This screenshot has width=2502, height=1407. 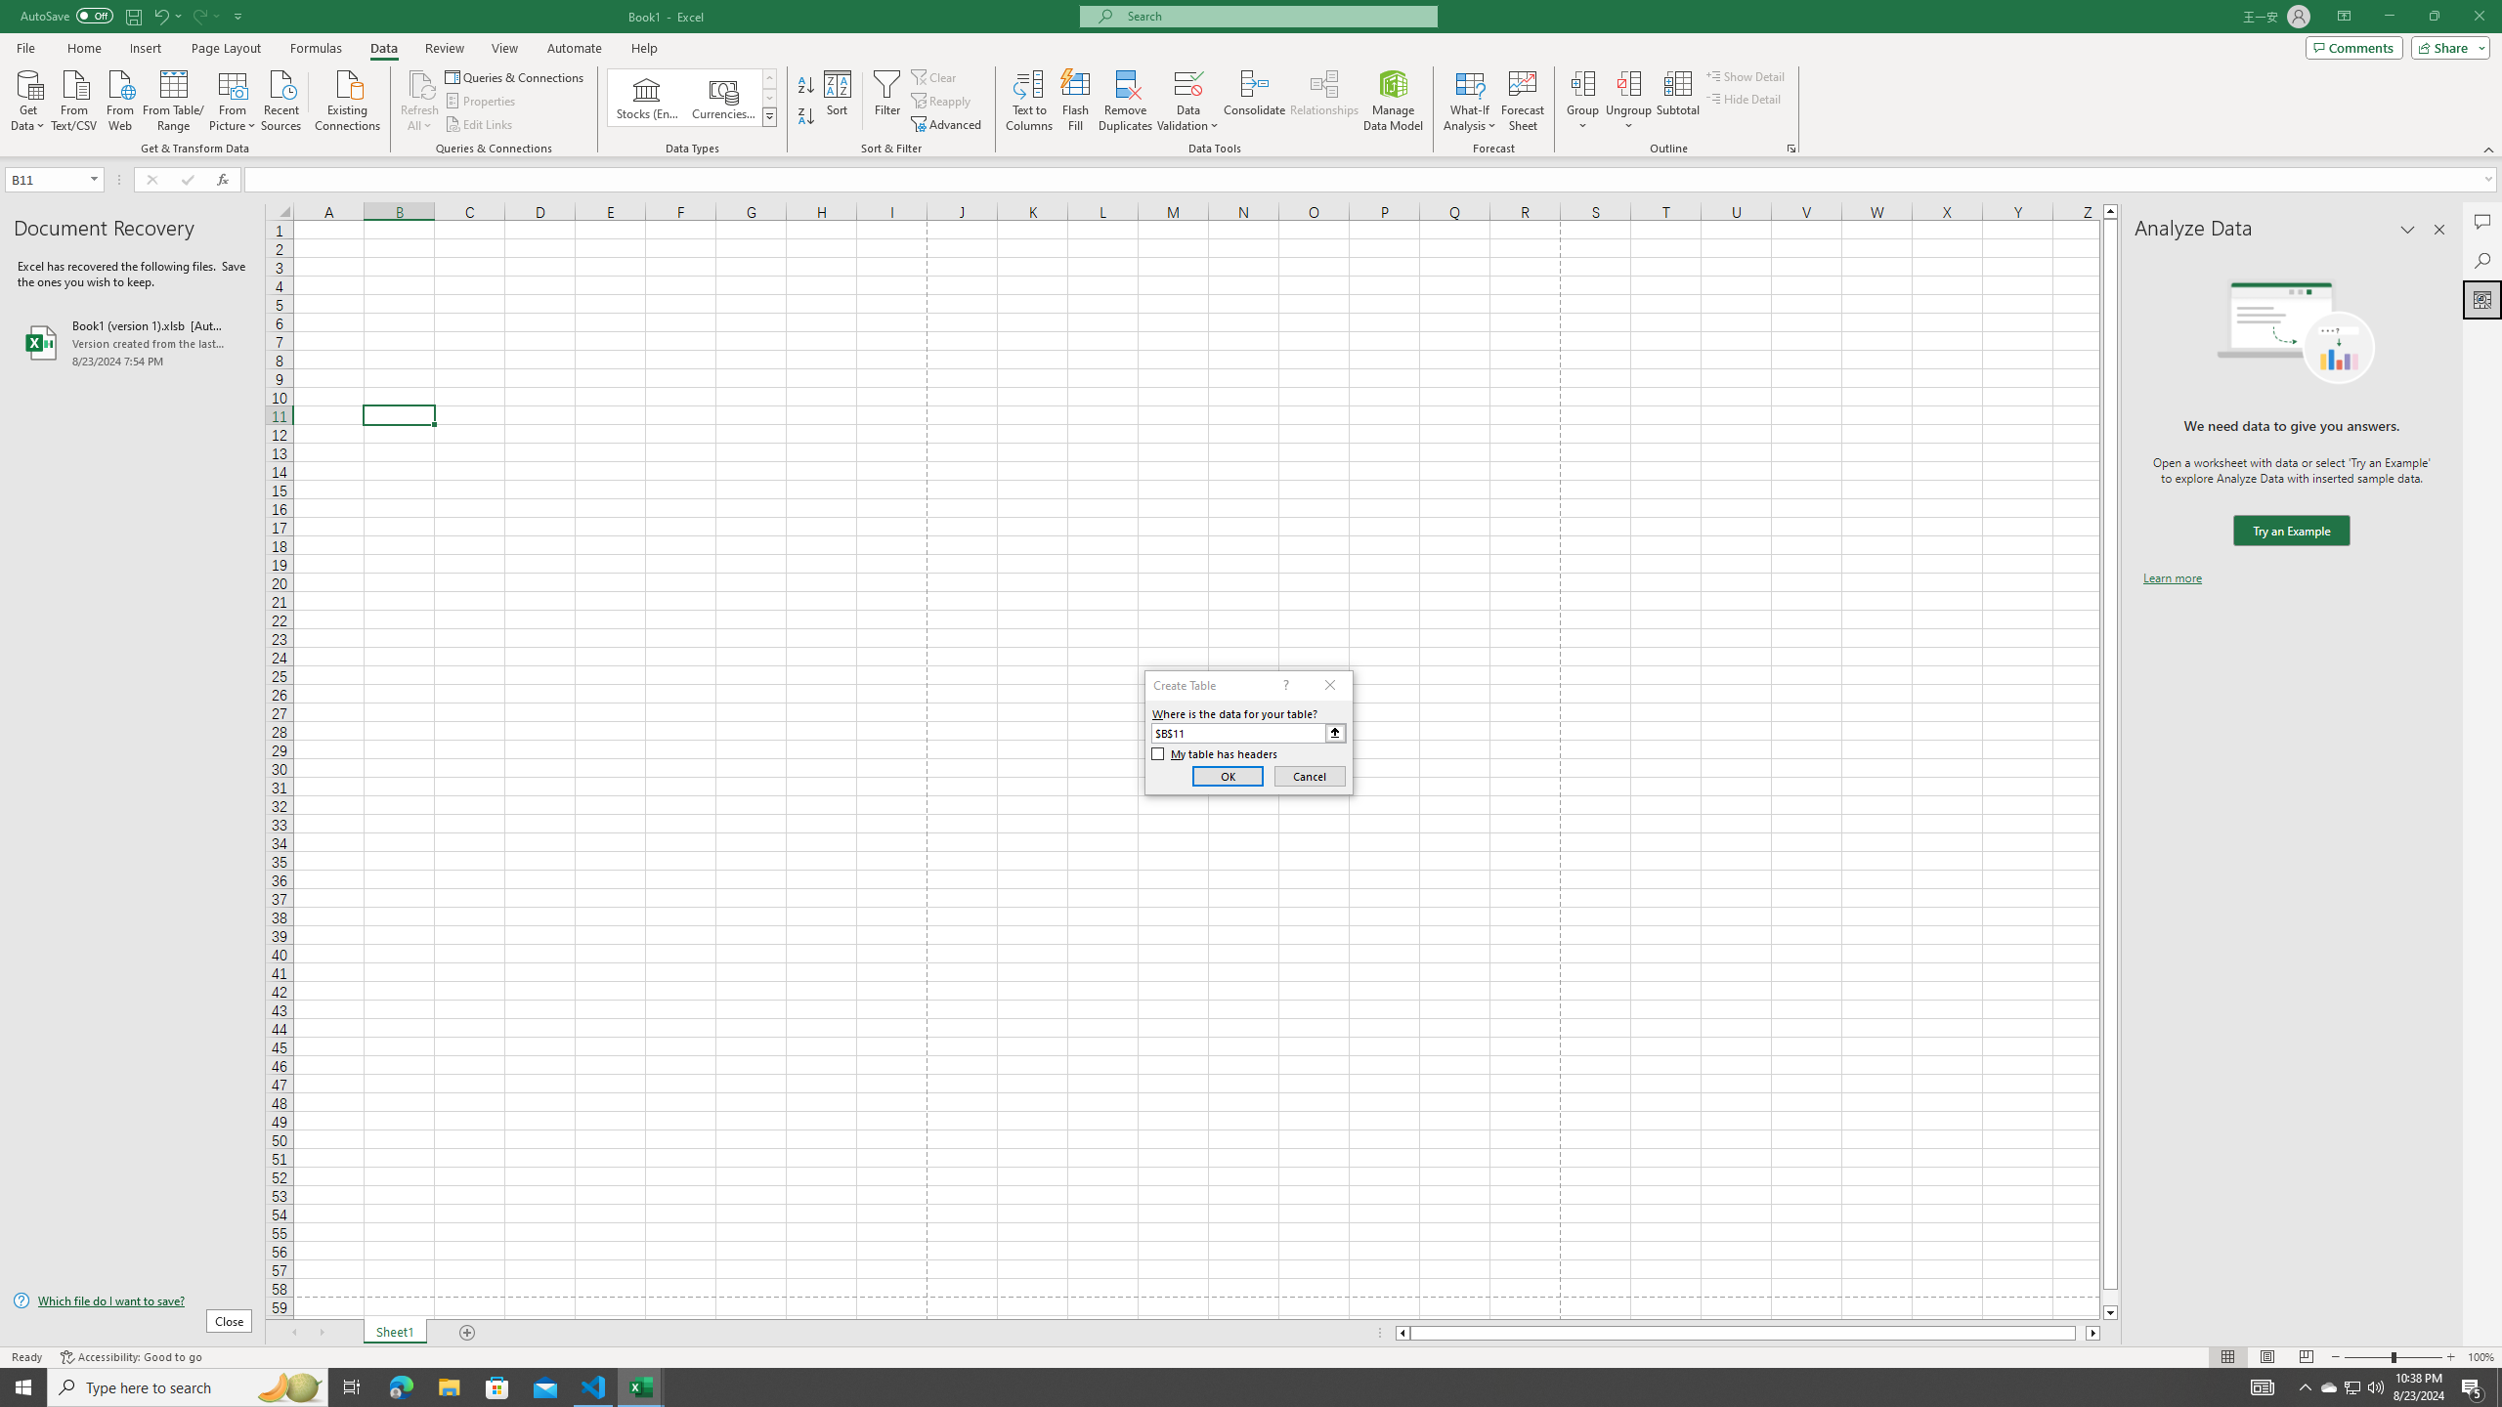 What do you see at coordinates (1324, 101) in the screenshot?
I see `Relationships` at bounding box center [1324, 101].